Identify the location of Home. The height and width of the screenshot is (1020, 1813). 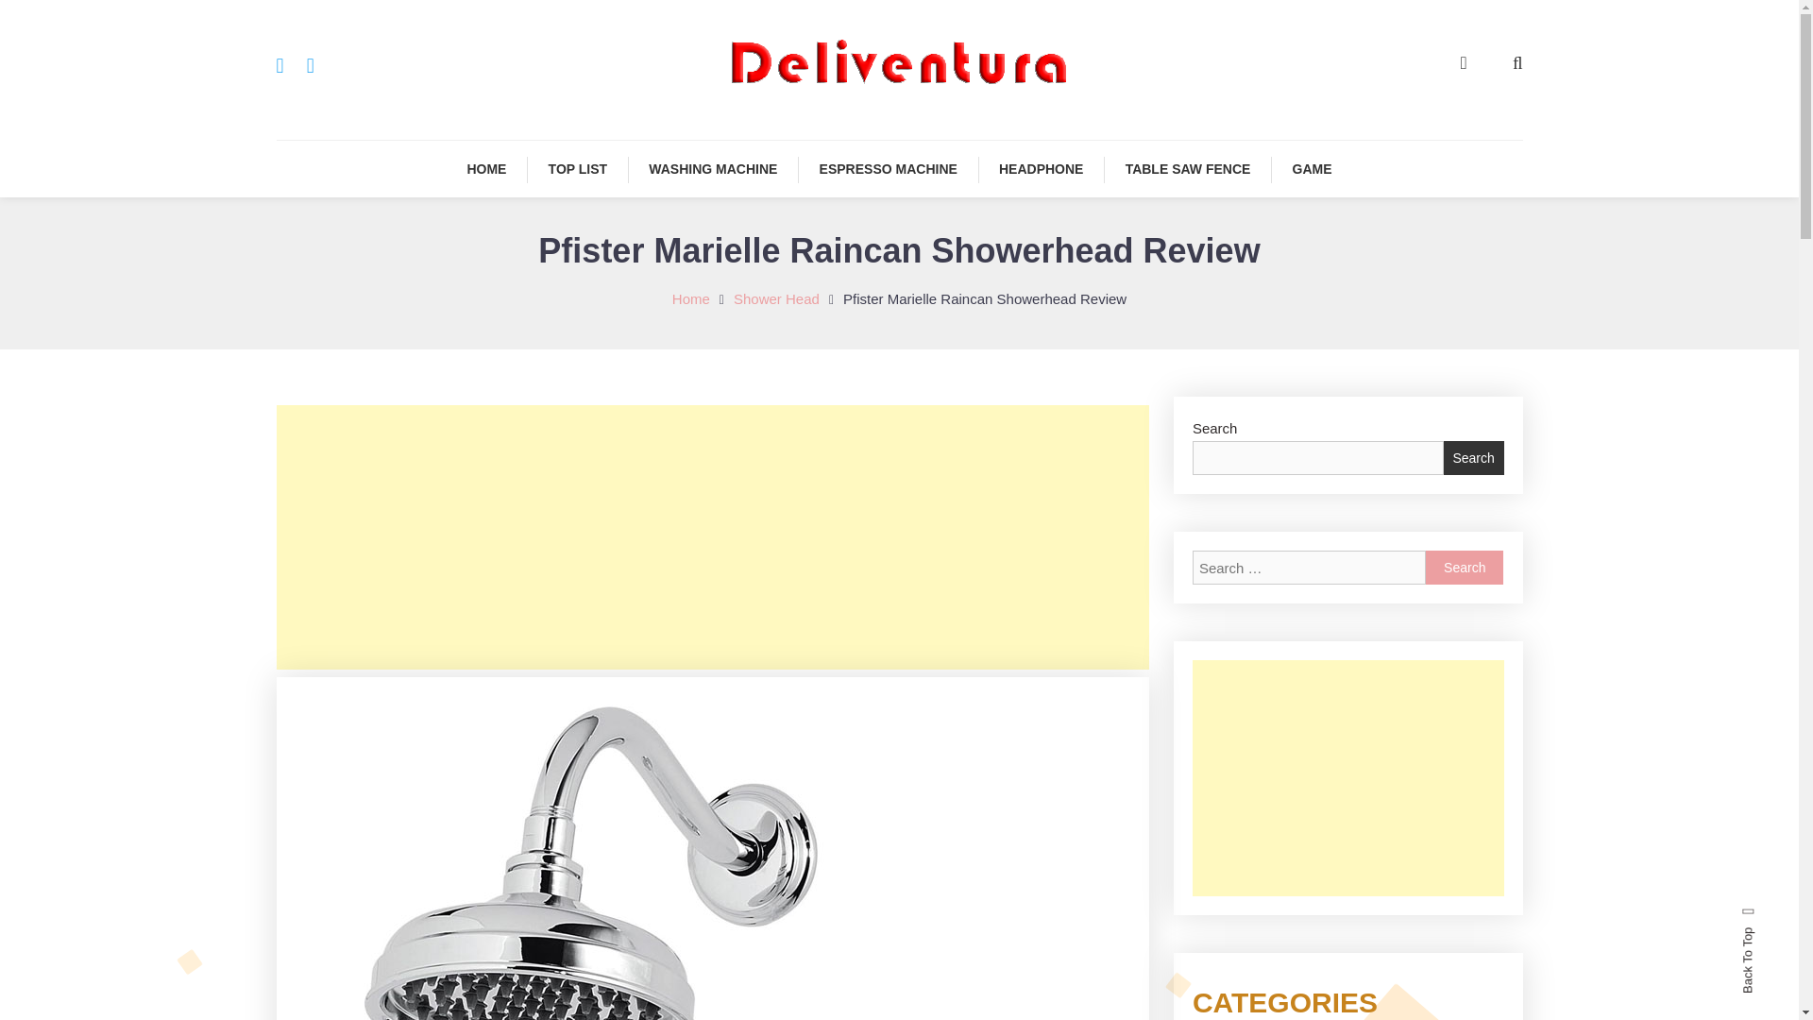
(691, 298).